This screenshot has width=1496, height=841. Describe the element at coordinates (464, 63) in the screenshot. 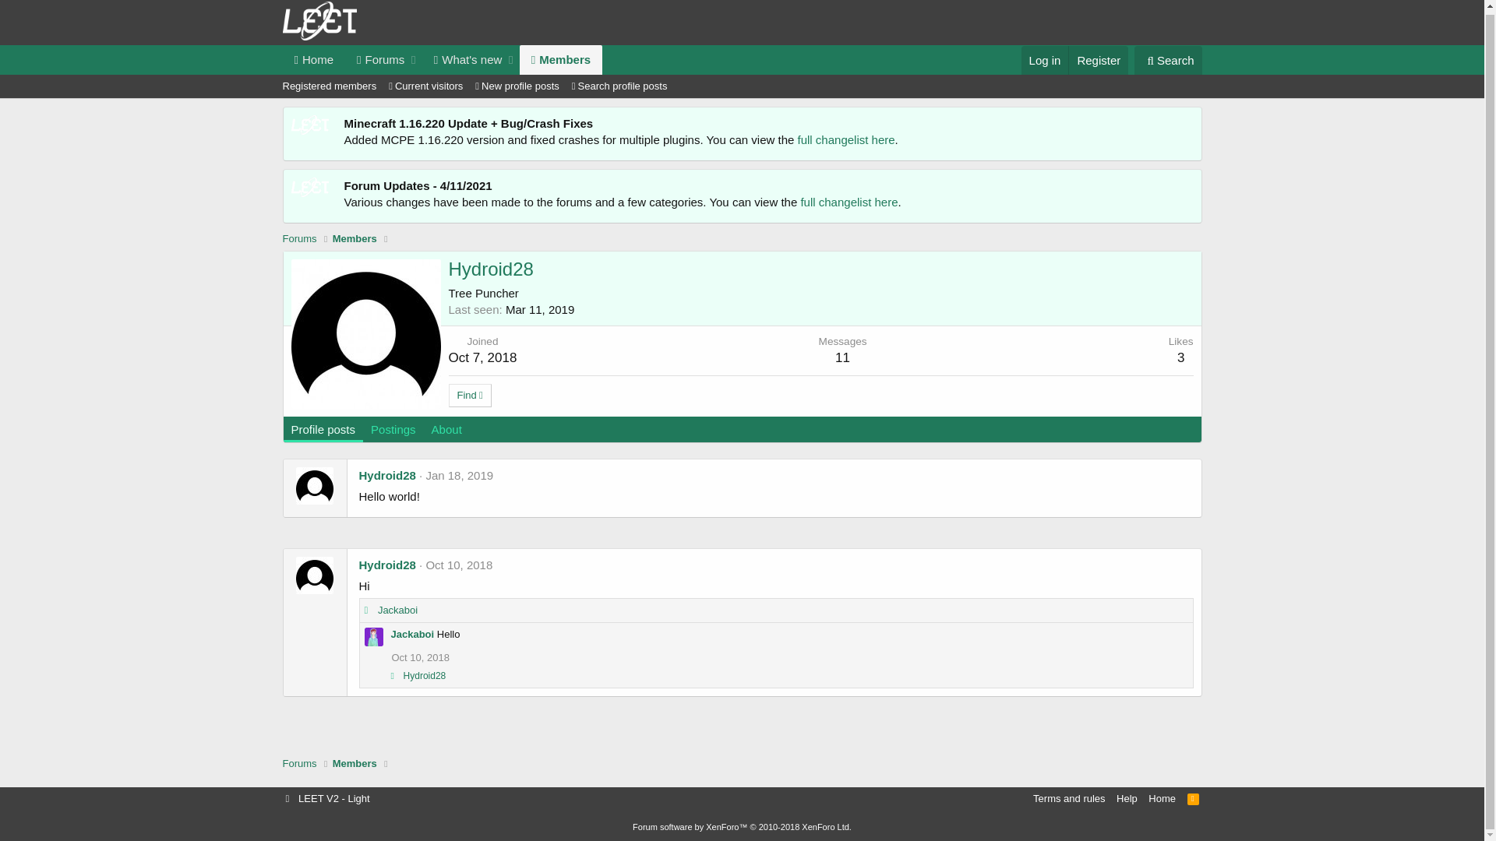

I see `What's new` at that location.